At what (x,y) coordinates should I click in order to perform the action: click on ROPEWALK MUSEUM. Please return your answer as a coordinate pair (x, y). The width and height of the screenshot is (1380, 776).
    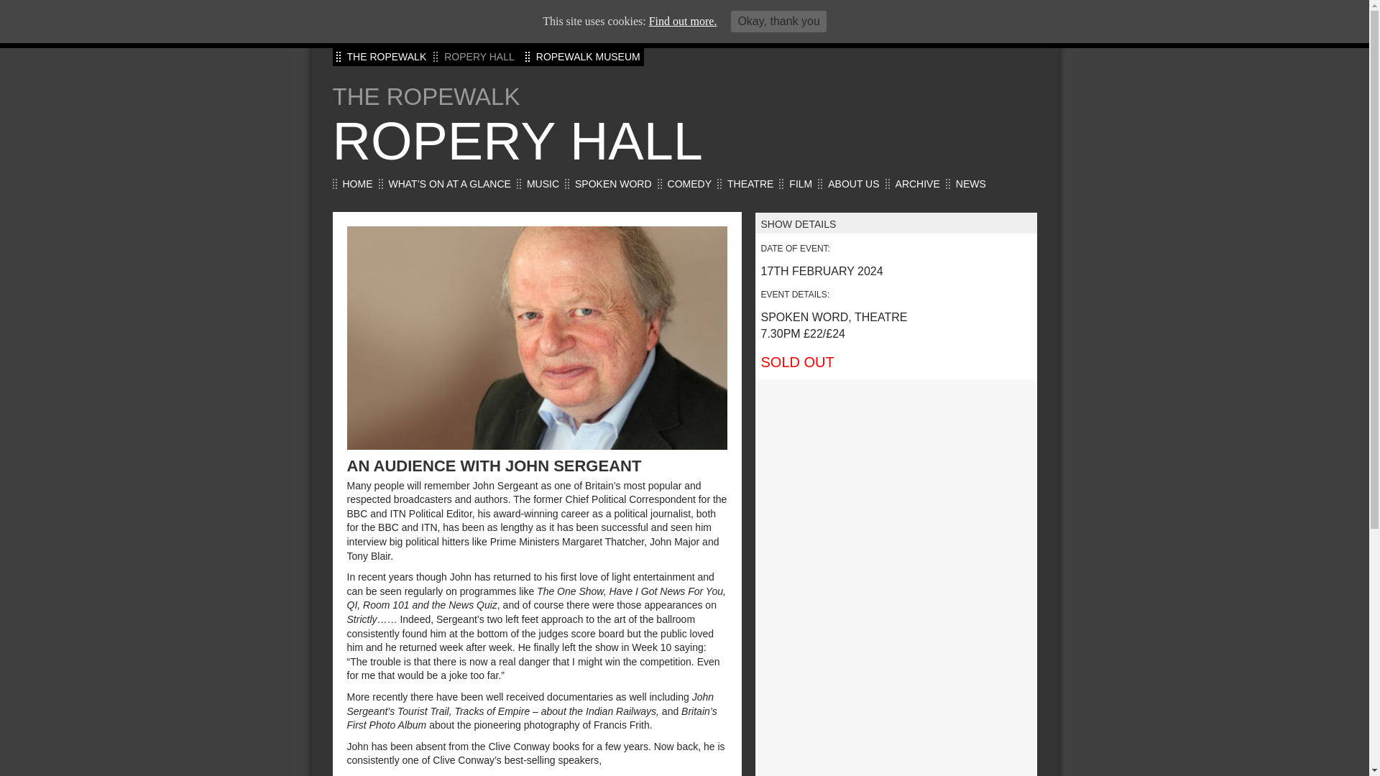
    Looking at the image, I should click on (588, 57).